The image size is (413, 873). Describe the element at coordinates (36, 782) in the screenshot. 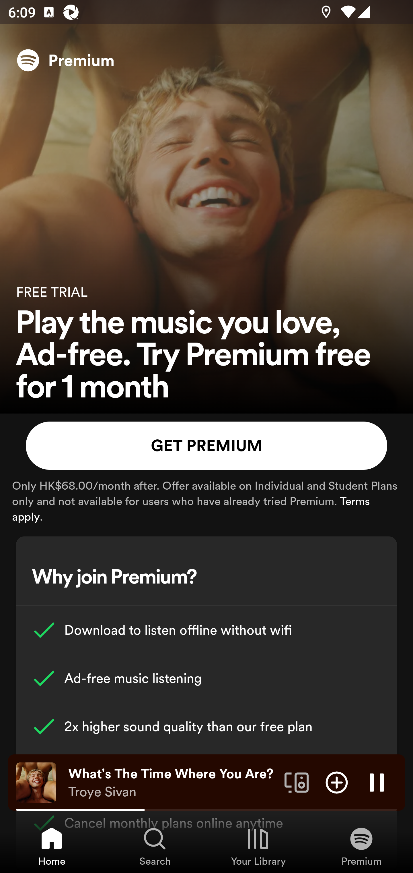

I see `The cover art of the currently playing track` at that location.